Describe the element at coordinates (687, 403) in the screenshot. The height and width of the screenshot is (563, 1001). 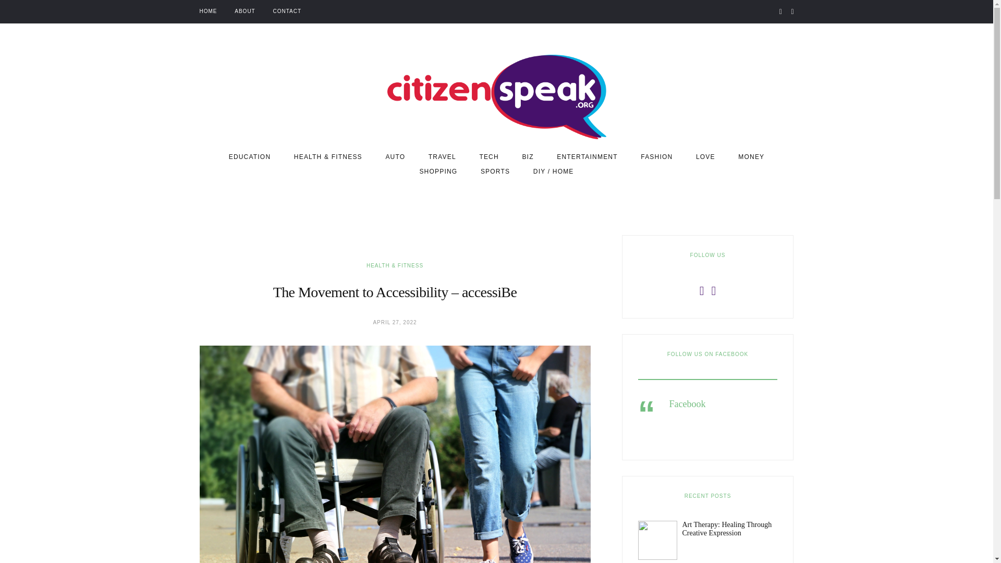
I see `Facebook` at that location.